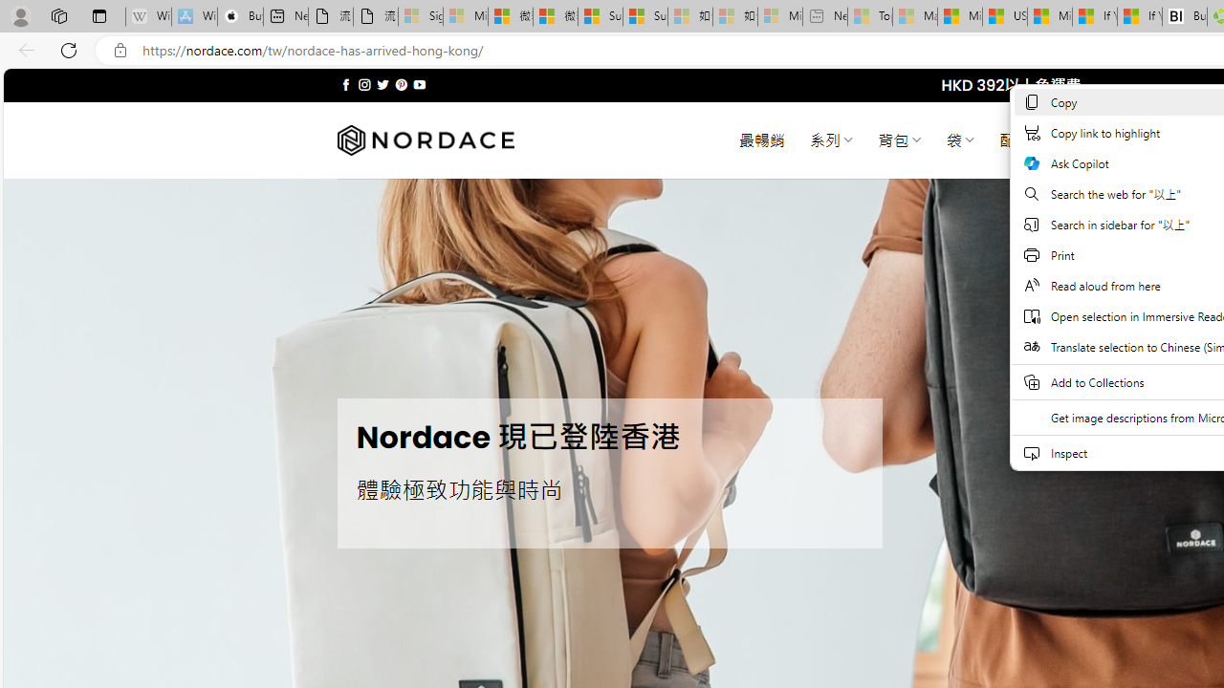 This screenshot has height=688, width=1224. Describe the element at coordinates (779, 17) in the screenshot. I see `Microsoft account | Account Checkup - Sleeping` at that location.